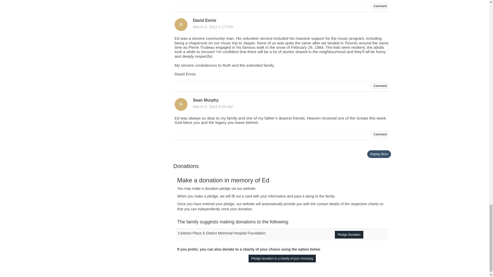  What do you see at coordinates (379, 86) in the screenshot?
I see `  Comment` at bounding box center [379, 86].